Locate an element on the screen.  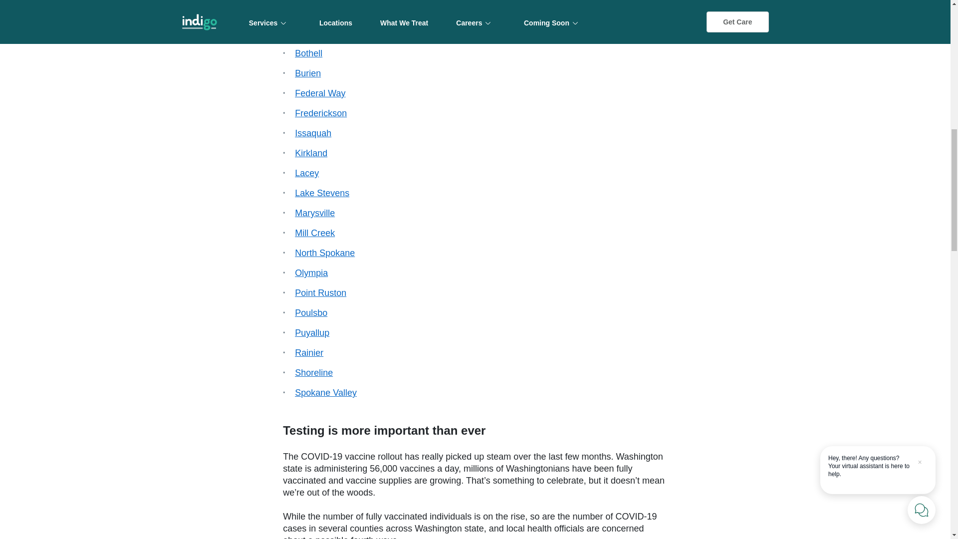
Bothell is located at coordinates (308, 53).